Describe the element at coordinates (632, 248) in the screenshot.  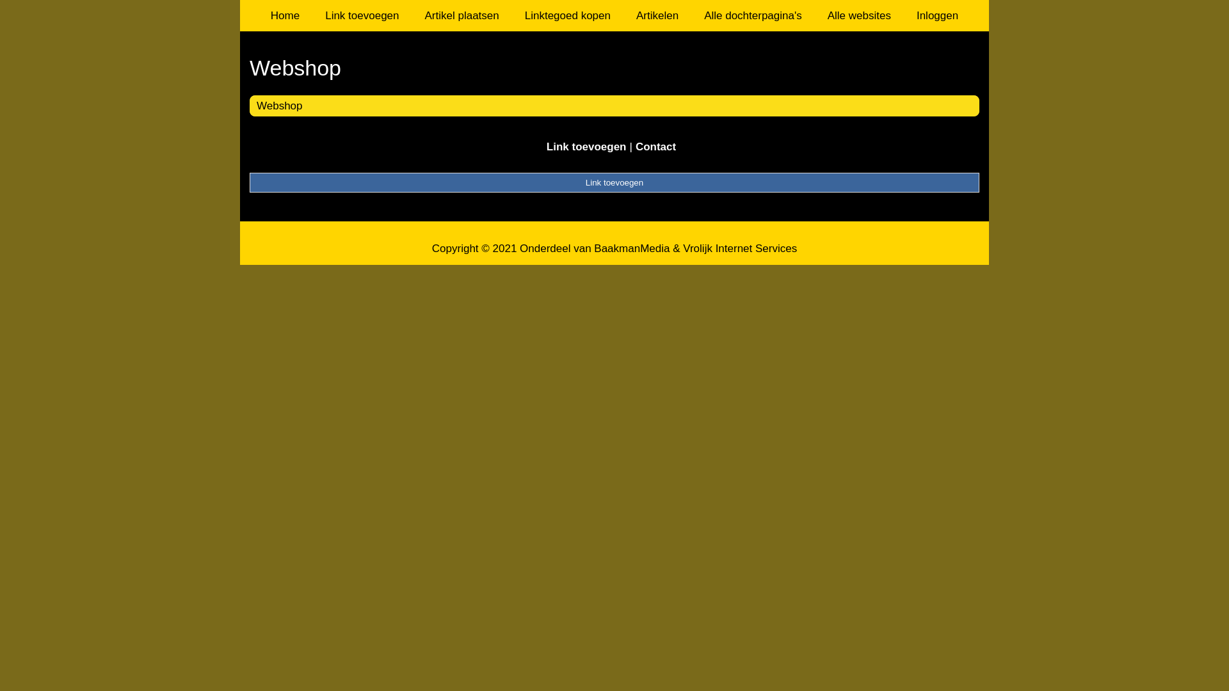
I see `BaakmanMedia` at that location.